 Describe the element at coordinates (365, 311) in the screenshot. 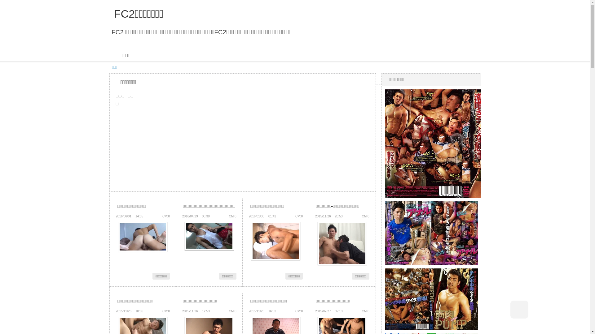

I see `CM:0` at that location.